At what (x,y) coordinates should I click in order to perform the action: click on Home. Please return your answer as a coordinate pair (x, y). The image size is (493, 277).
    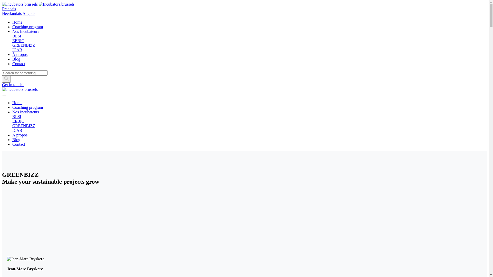
    Looking at the image, I should click on (17, 103).